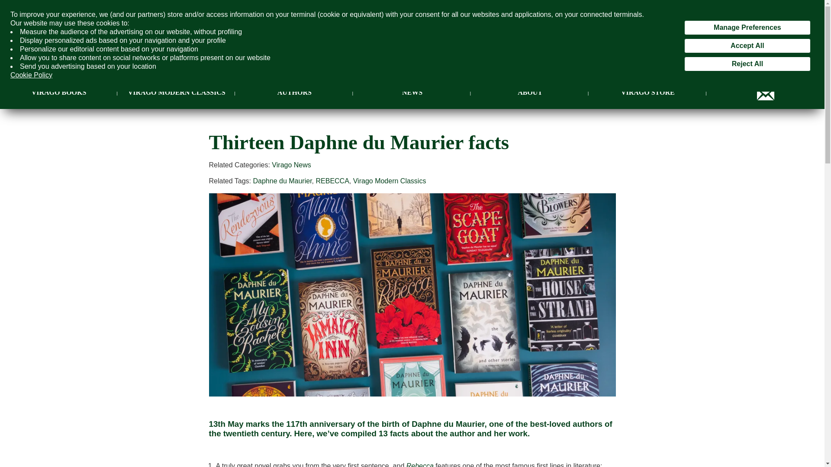  What do you see at coordinates (530, 93) in the screenshot?
I see `ABOUT` at bounding box center [530, 93].